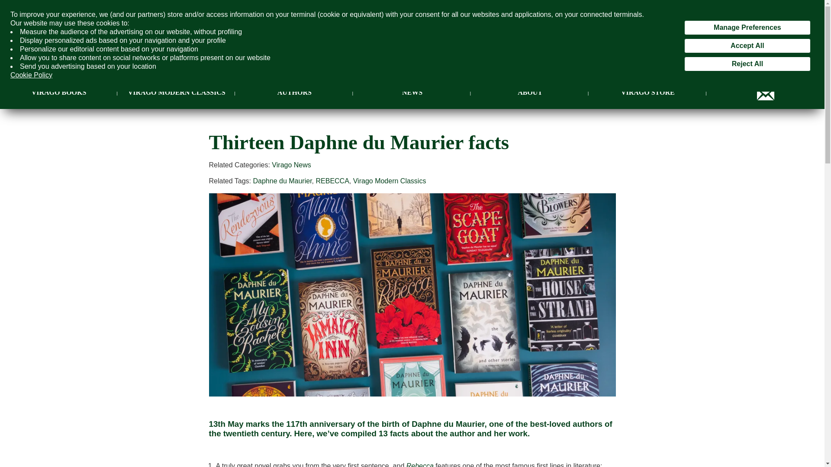  What do you see at coordinates (530, 93) in the screenshot?
I see `ABOUT` at bounding box center [530, 93].